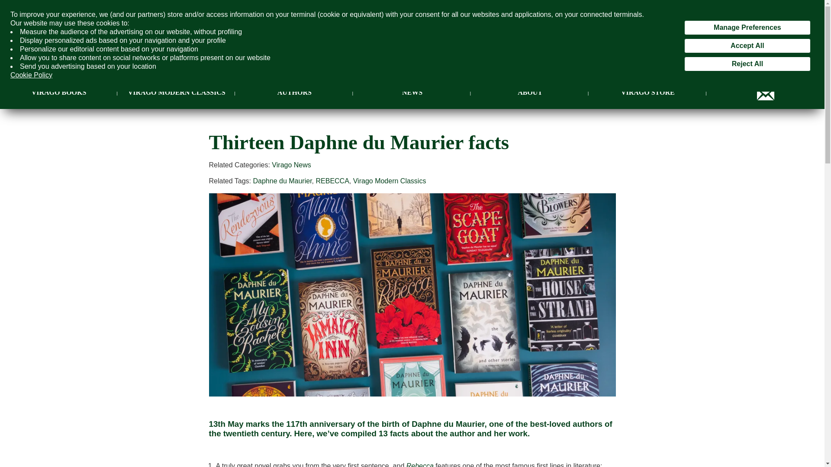  What do you see at coordinates (530, 93) in the screenshot?
I see `ABOUT` at bounding box center [530, 93].